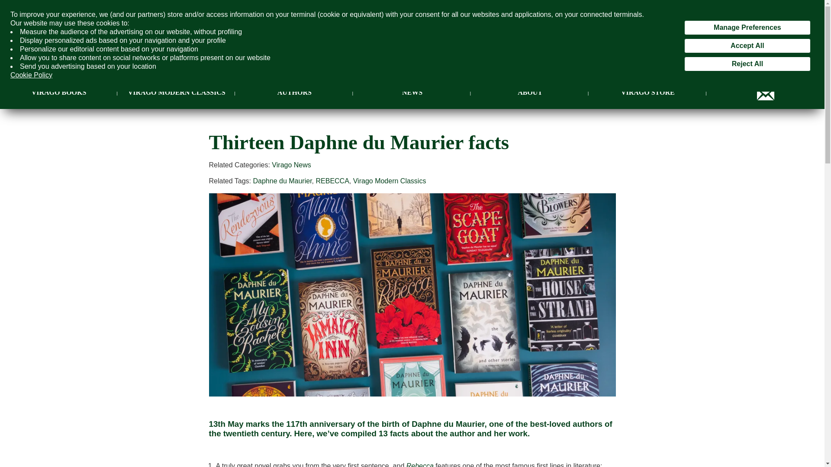  What do you see at coordinates (530, 93) in the screenshot?
I see `ABOUT` at bounding box center [530, 93].